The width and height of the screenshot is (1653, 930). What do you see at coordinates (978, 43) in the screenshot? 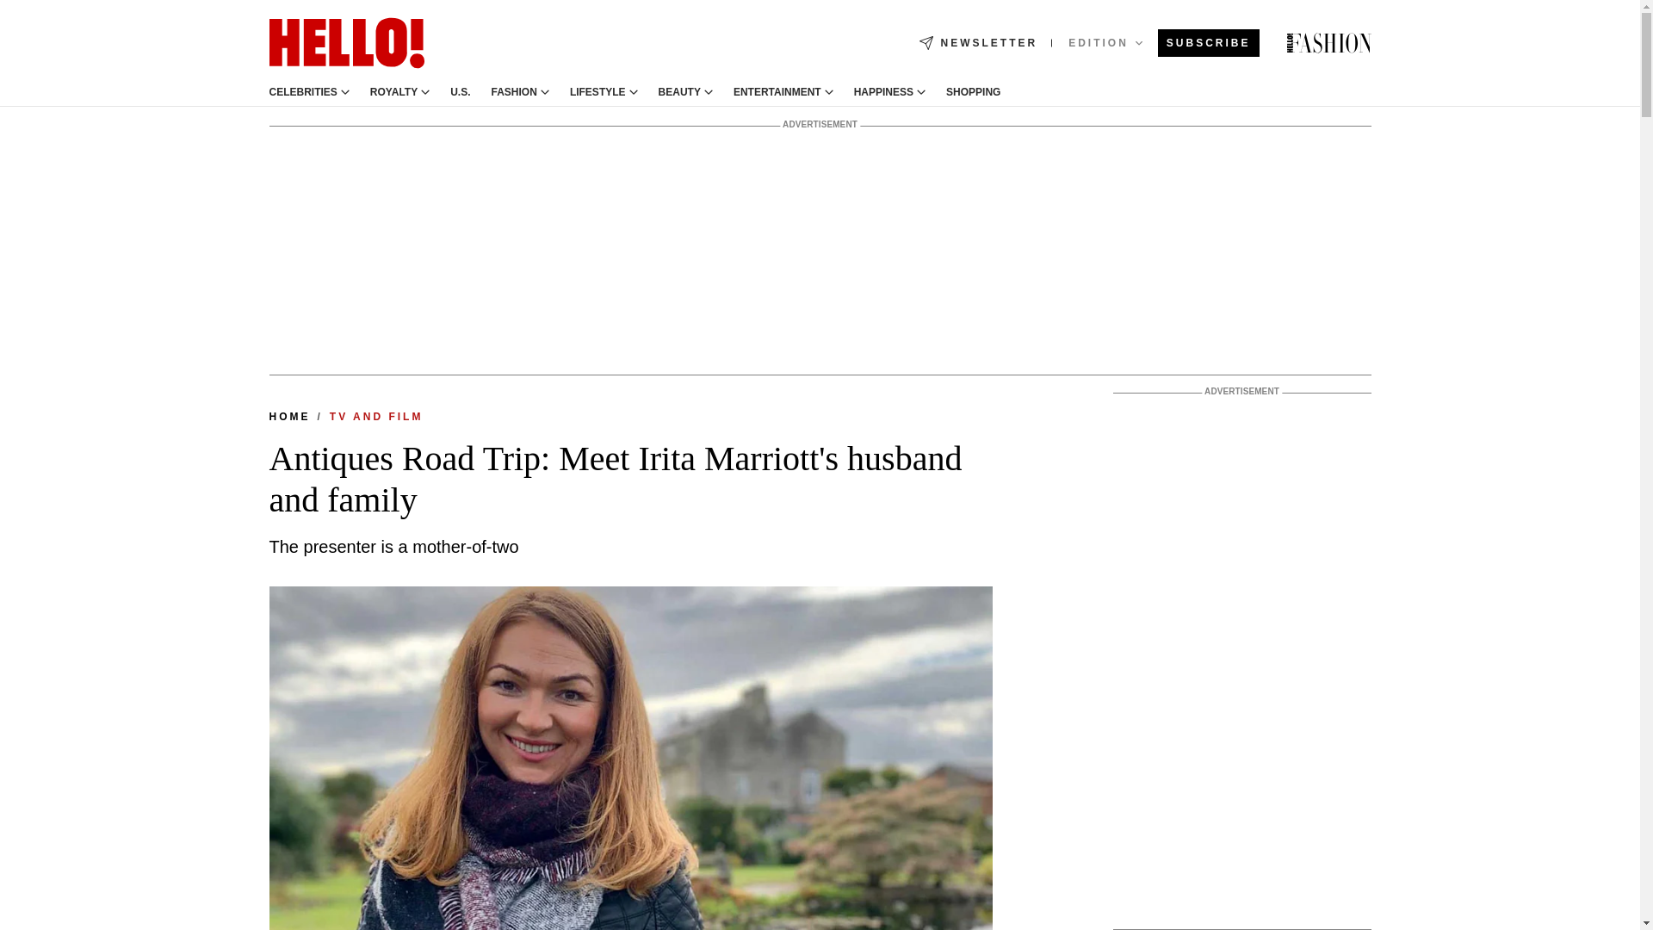
I see `NEWSLETTER` at bounding box center [978, 43].